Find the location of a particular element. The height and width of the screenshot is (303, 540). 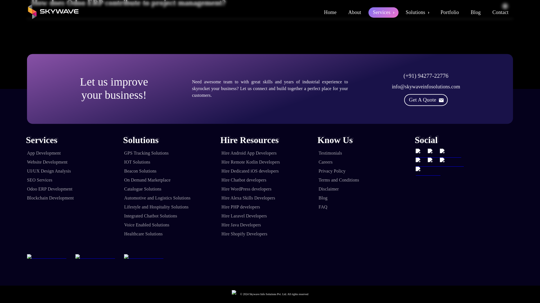

SEO Services is located at coordinates (75, 180).